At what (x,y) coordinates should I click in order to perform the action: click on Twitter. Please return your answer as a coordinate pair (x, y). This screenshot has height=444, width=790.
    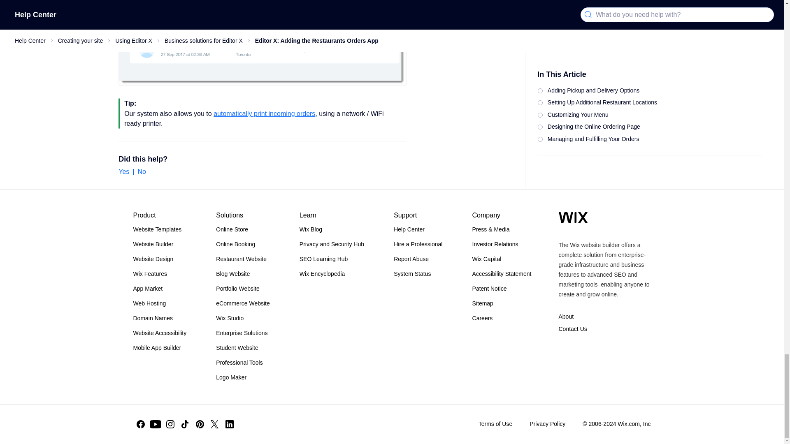
    Looking at the image, I should click on (214, 424).